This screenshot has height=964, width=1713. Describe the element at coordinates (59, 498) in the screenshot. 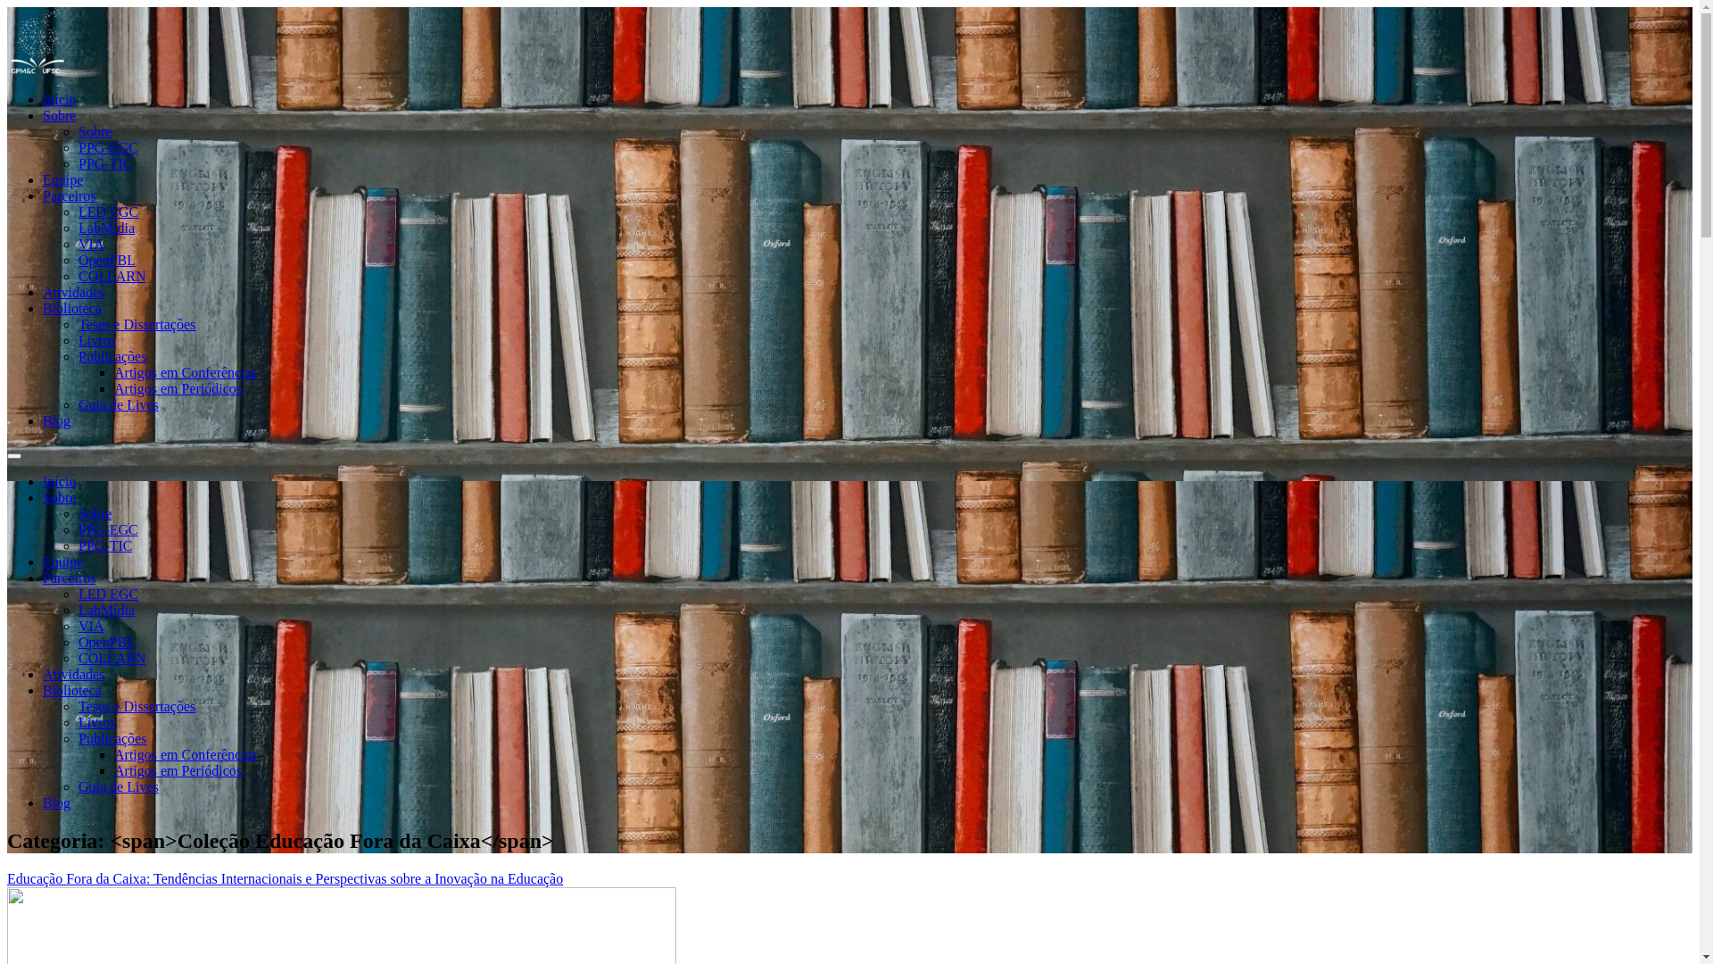

I see `Sobre` at that location.